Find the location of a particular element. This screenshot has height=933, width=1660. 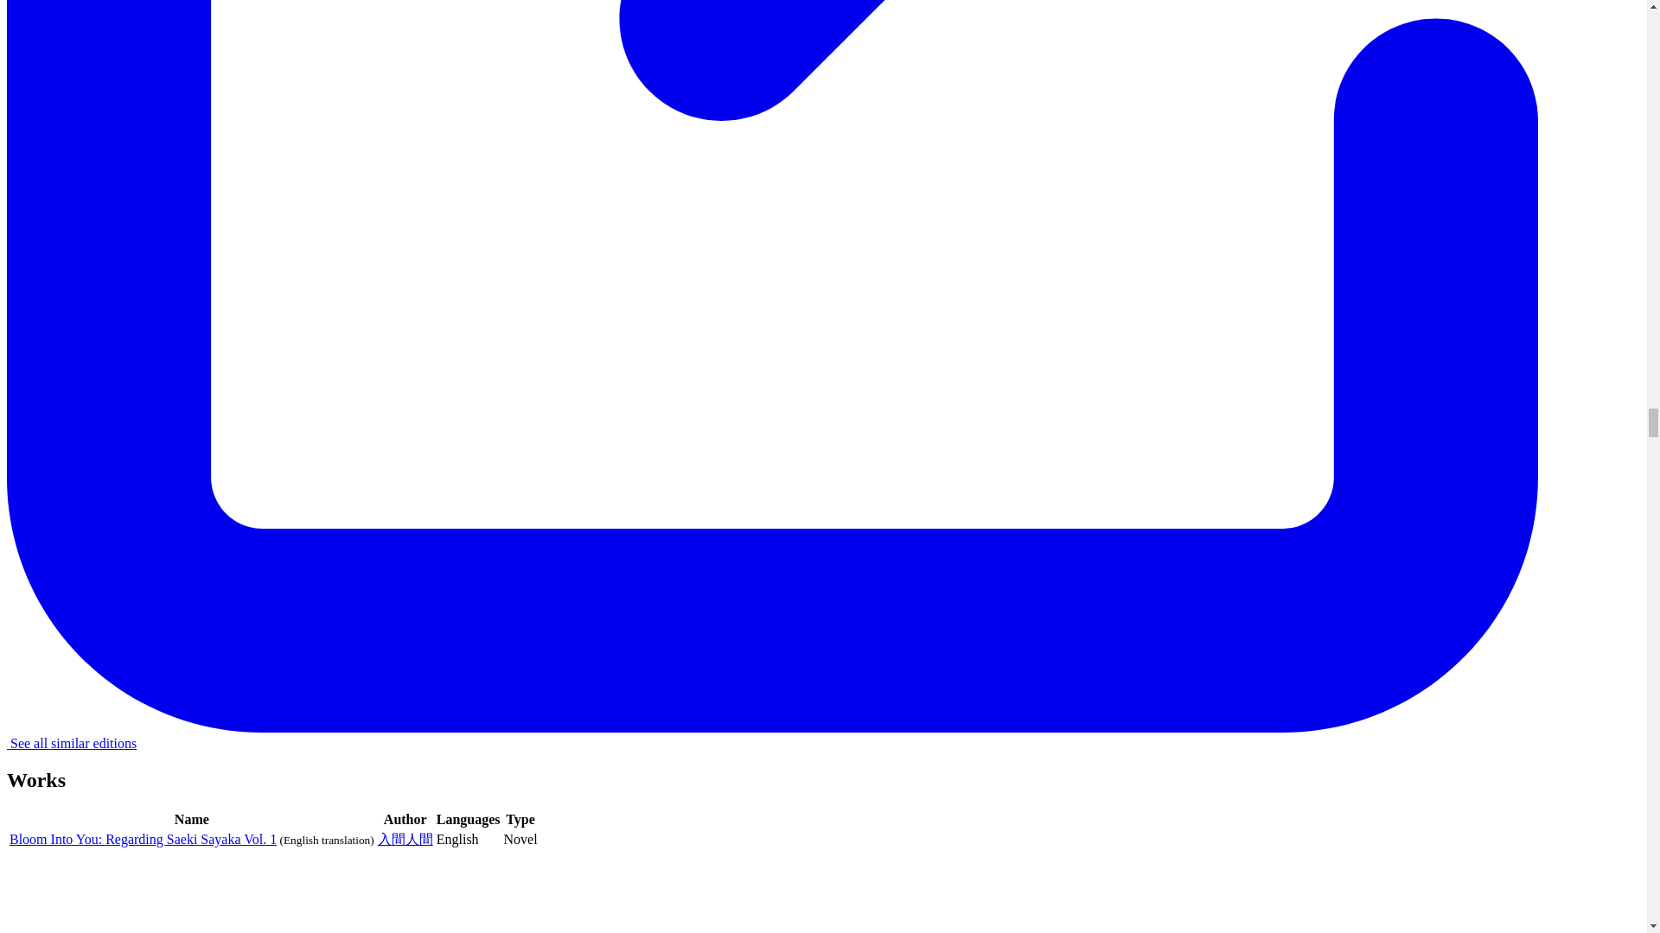

Bloom Into You: Regarding Saeki Sayaka Vol. 1 is located at coordinates (144, 839).